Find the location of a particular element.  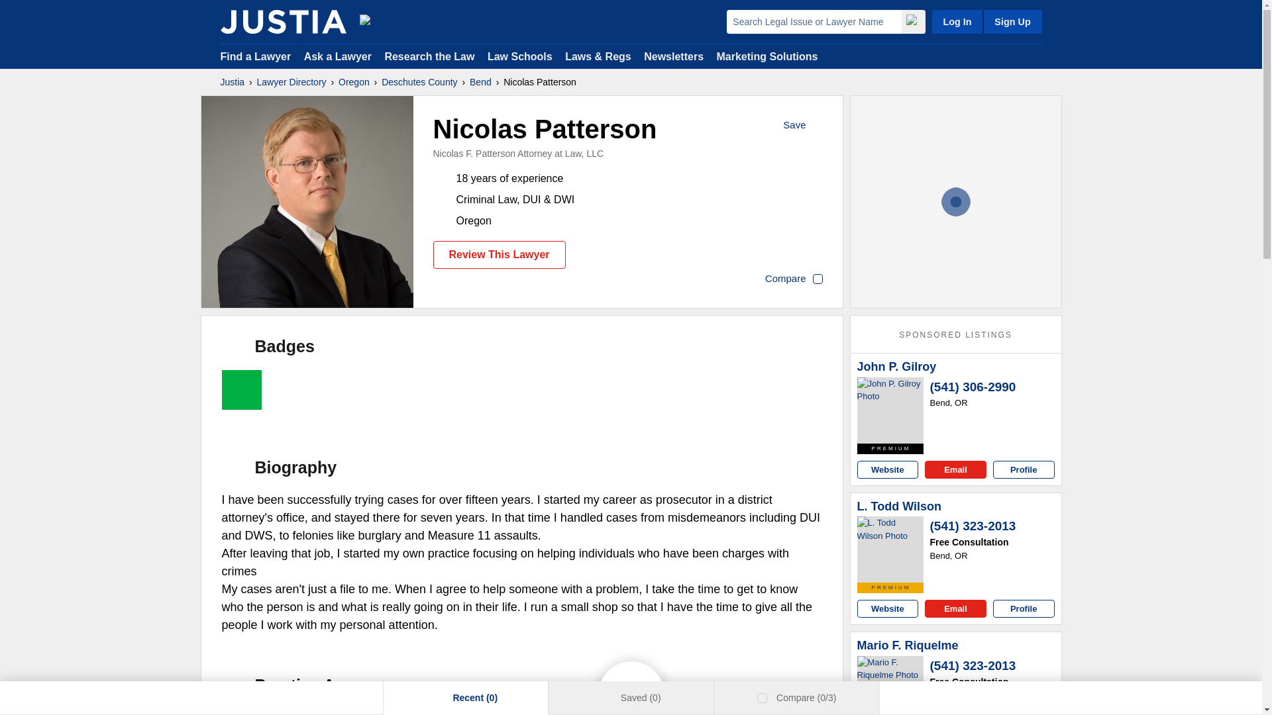

John P. Gilroy is located at coordinates (897, 367).